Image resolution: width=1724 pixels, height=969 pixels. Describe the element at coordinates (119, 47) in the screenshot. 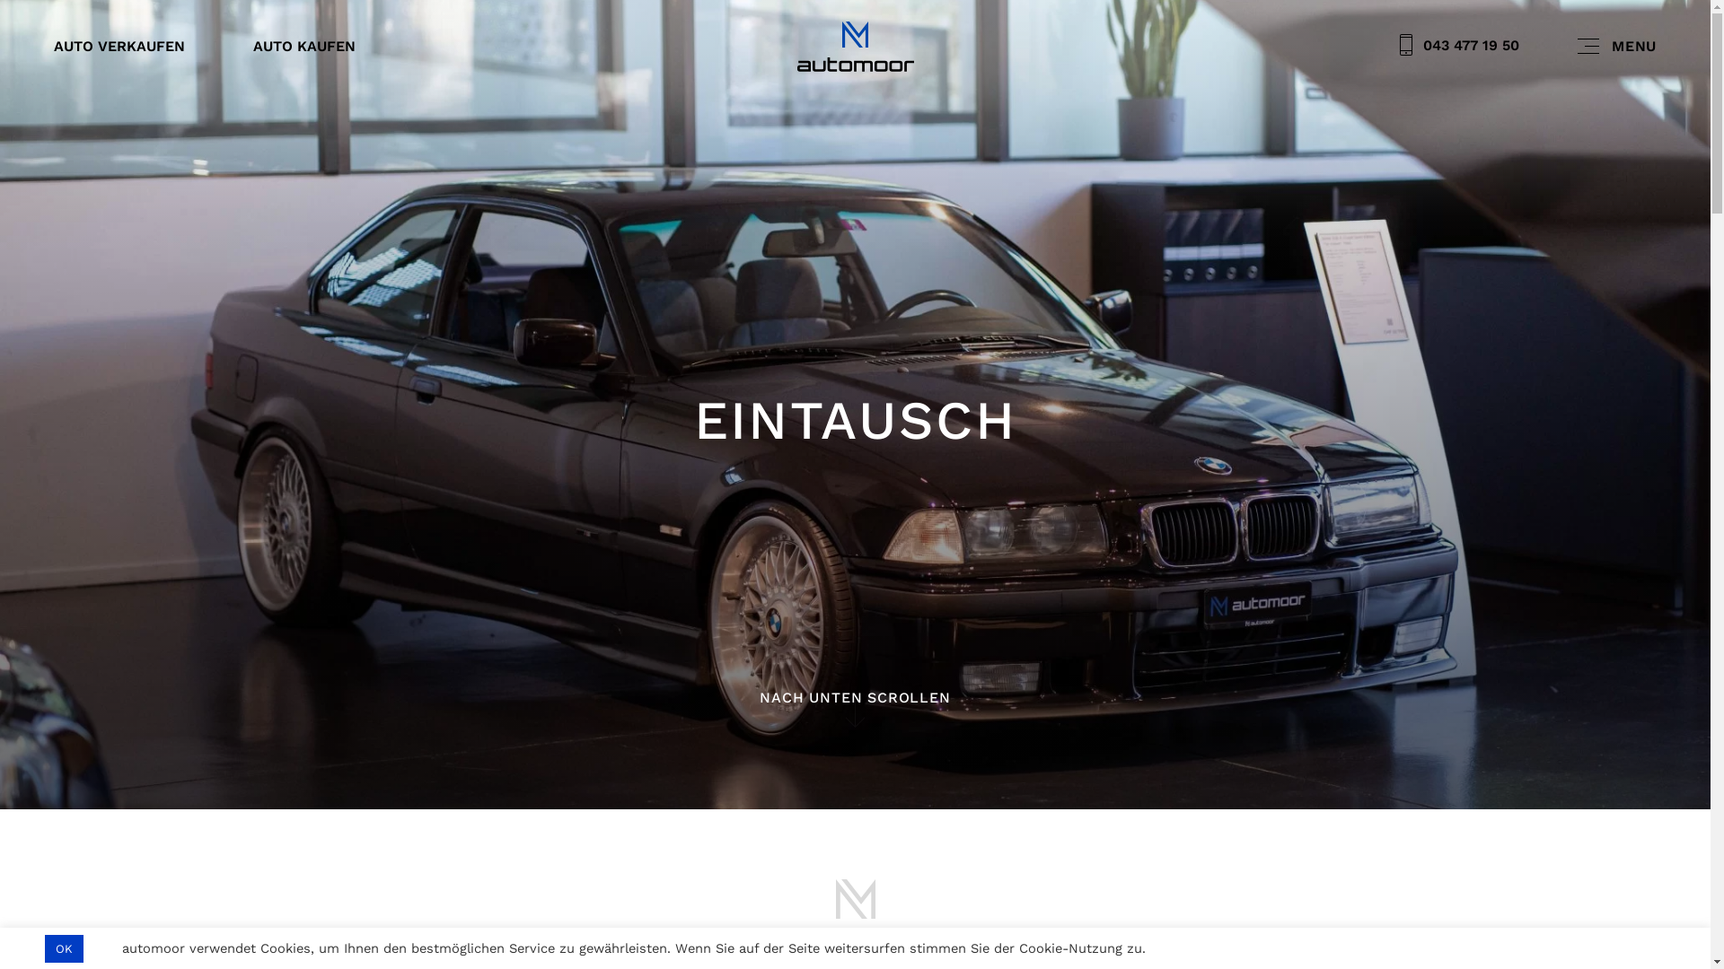

I see `AUTO VERKAUFEN` at that location.